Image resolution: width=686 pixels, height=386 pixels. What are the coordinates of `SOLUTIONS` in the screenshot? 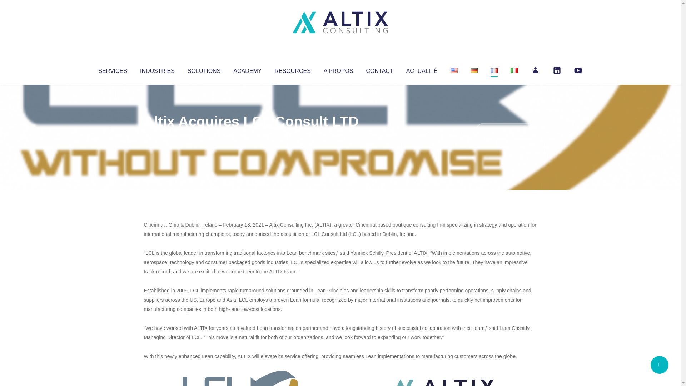 It's located at (204, 69).